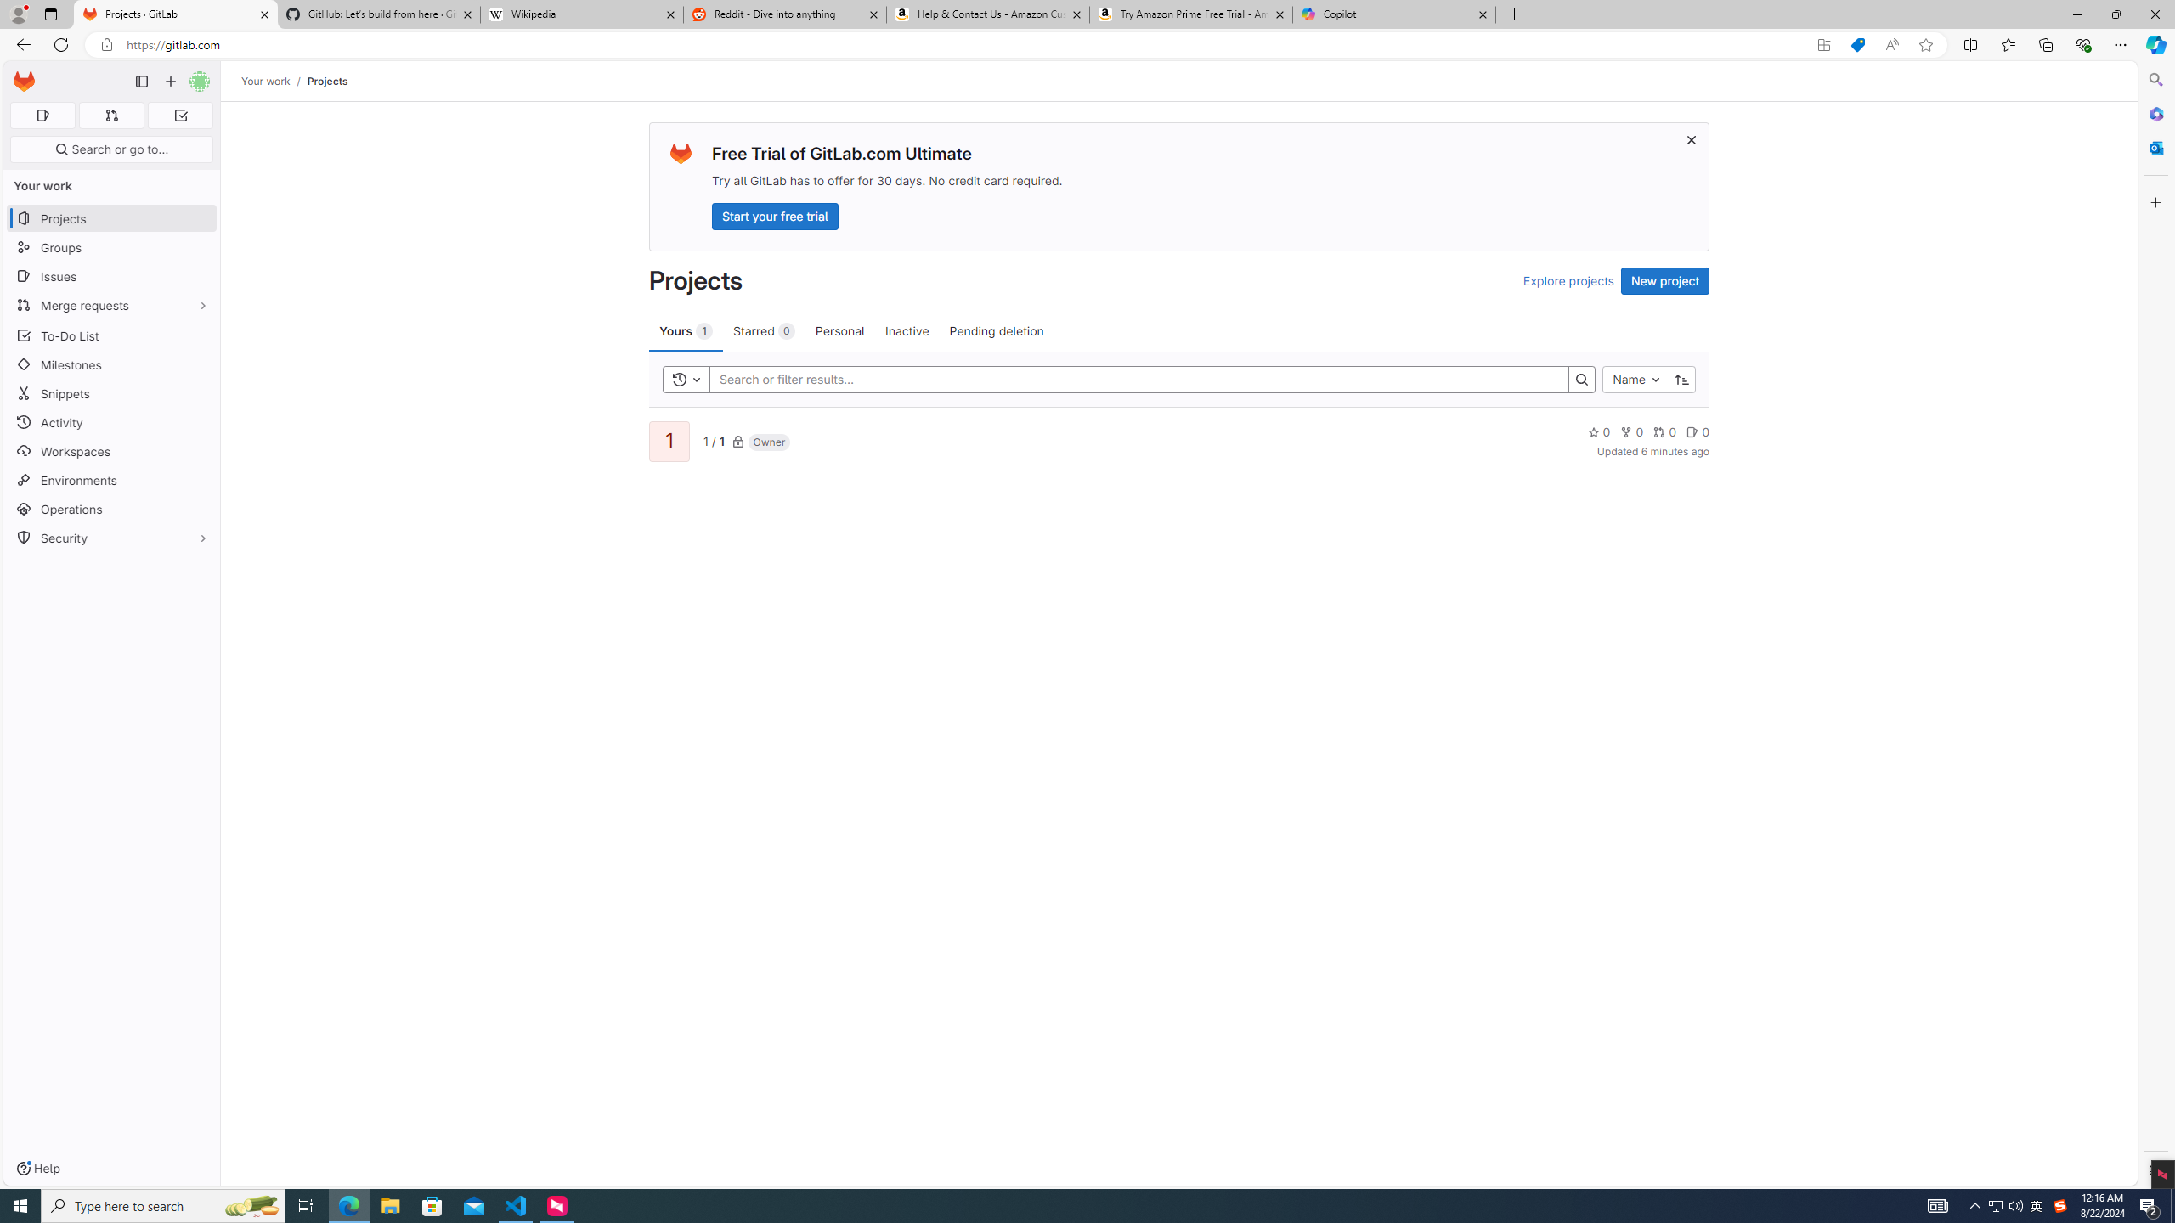  I want to click on To-Do list 0, so click(180, 116).